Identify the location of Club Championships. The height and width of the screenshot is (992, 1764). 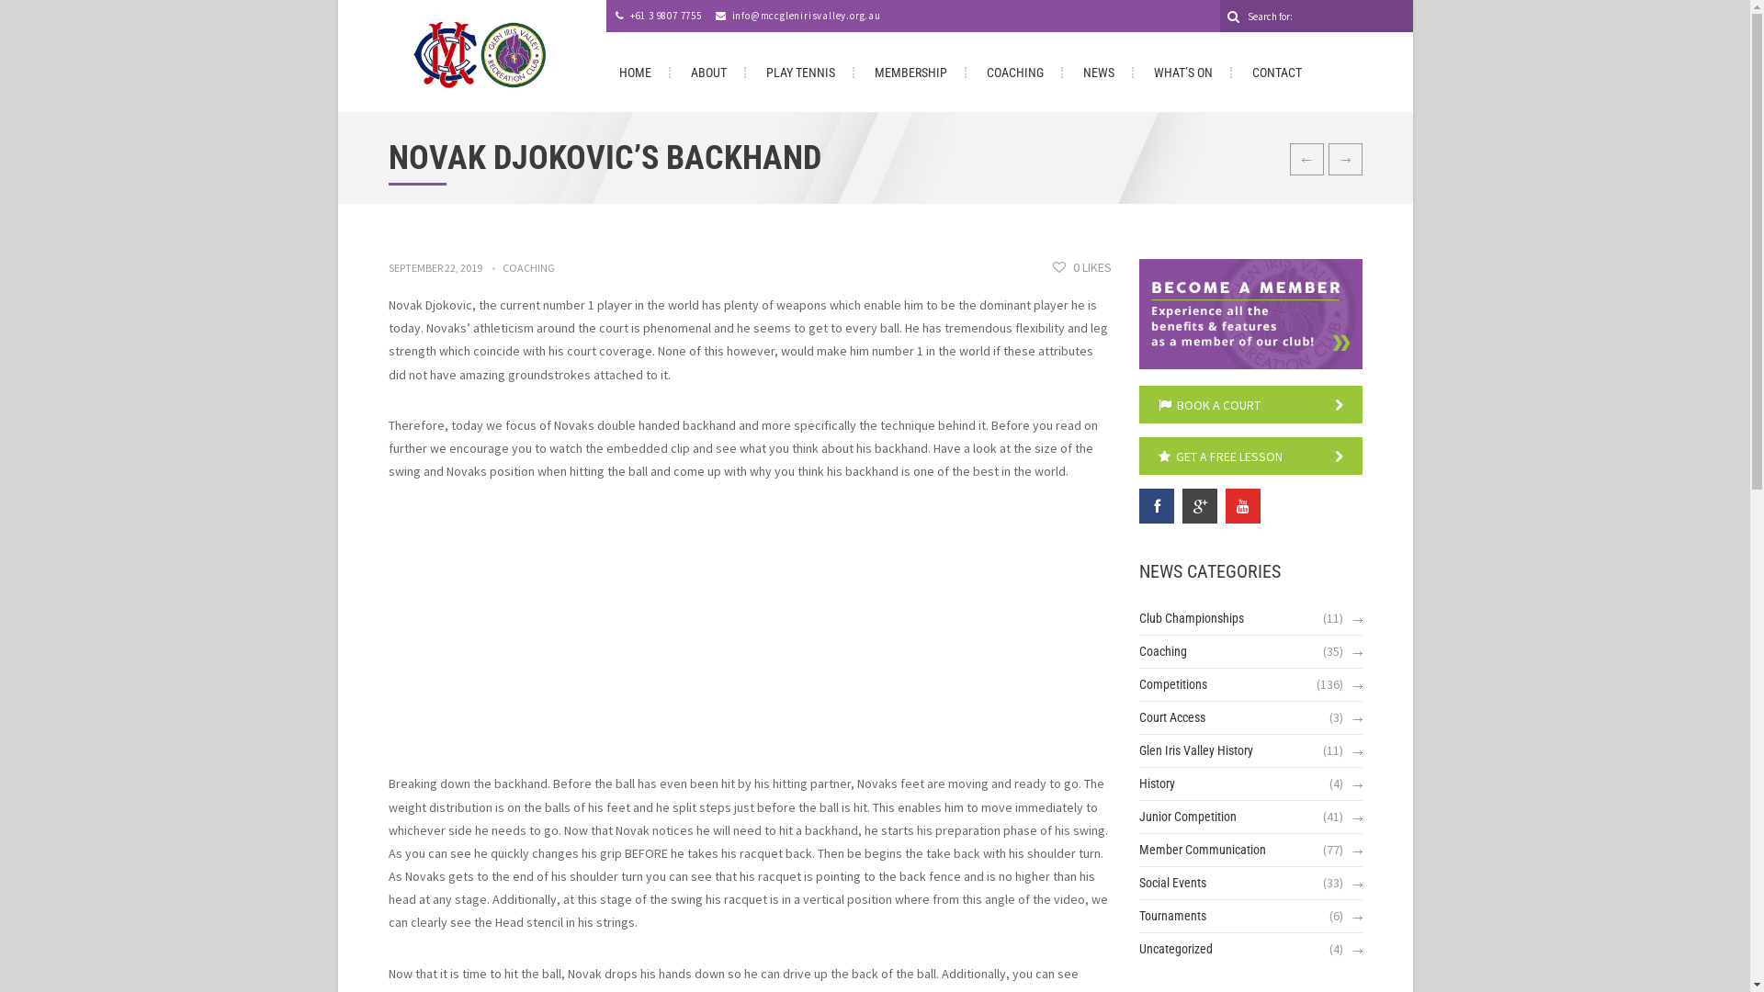
(1192, 619).